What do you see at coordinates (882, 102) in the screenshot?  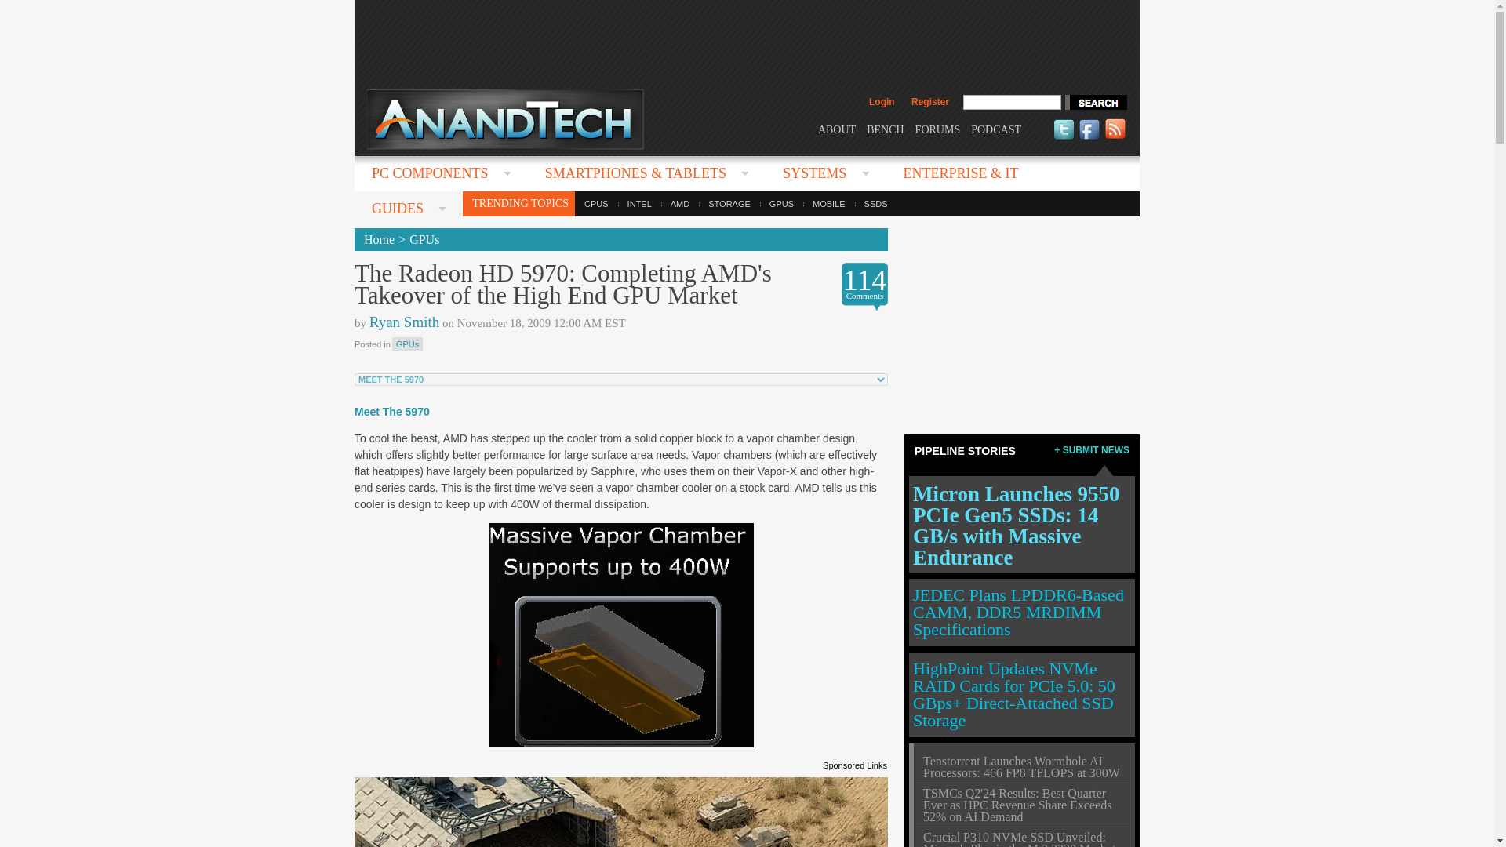 I see `Login` at bounding box center [882, 102].